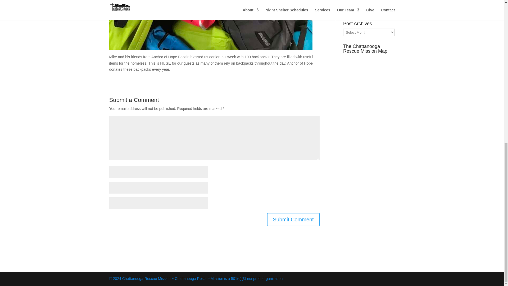 The image size is (508, 286). I want to click on Submit Comment, so click(293, 219).